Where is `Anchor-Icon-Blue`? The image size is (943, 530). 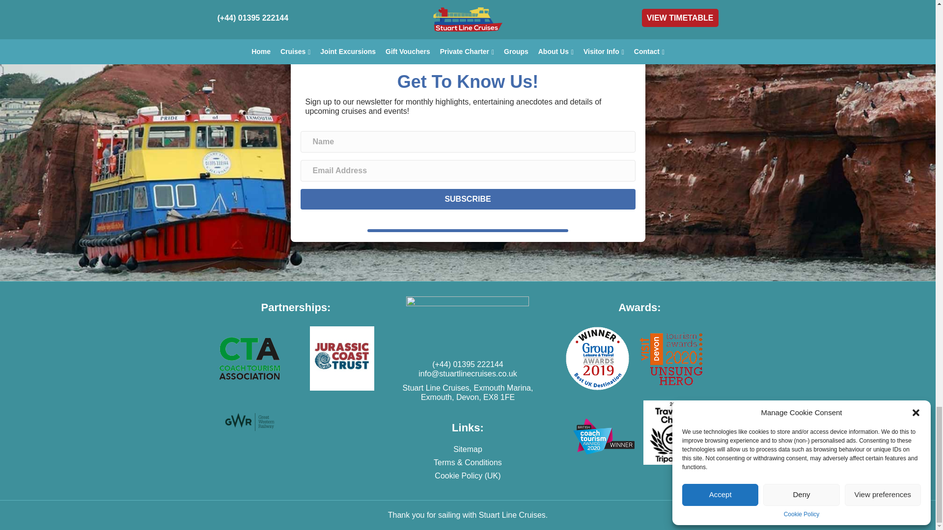
Anchor-Icon-Blue is located at coordinates (468, 36).